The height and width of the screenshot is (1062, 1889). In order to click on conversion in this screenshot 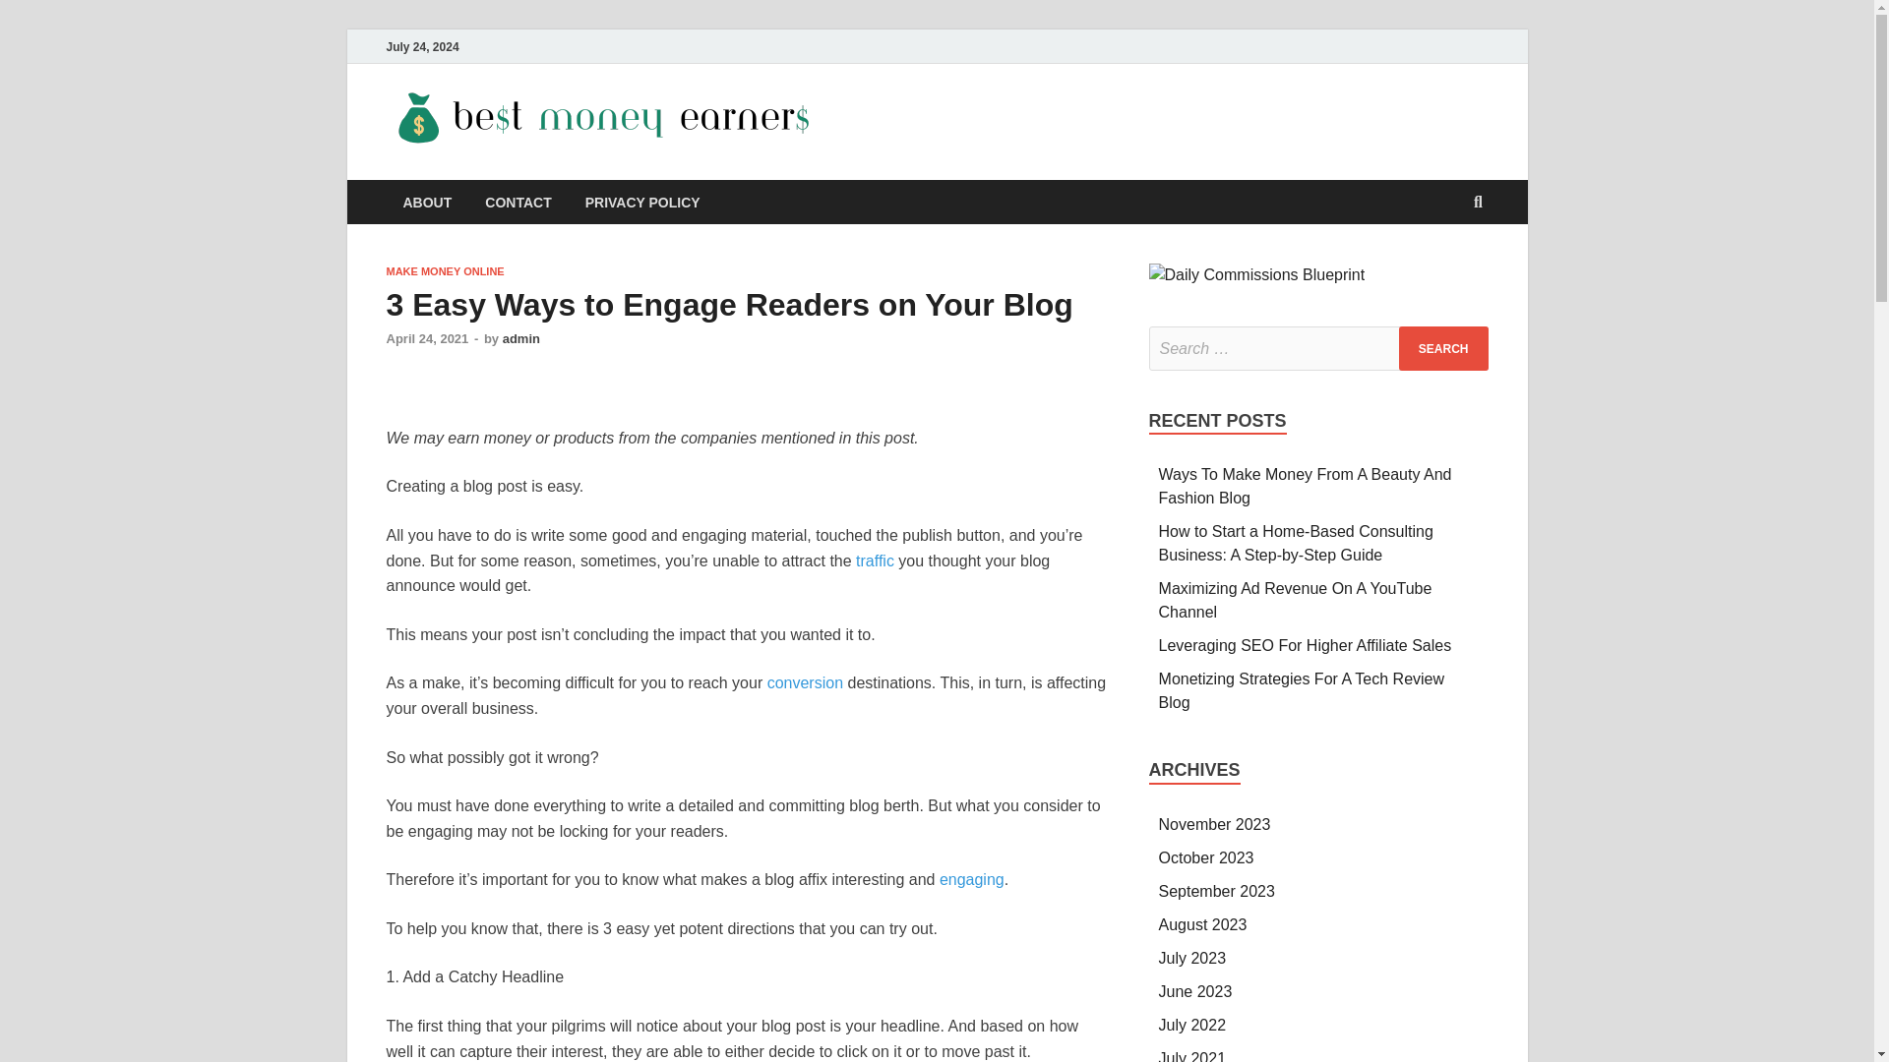, I will do `click(805, 682)`.